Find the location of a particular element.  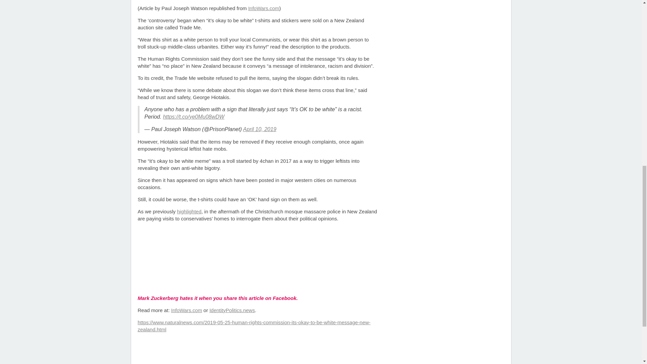

IdentityPolitics.news is located at coordinates (232, 310).